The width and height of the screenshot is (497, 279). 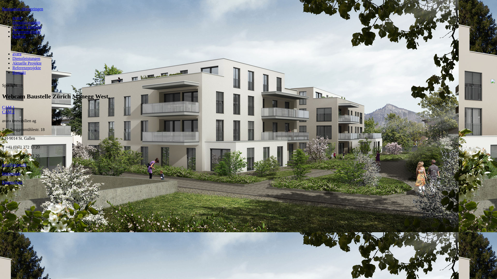 What do you see at coordinates (3, 45) in the screenshot?
I see ` ` at bounding box center [3, 45].